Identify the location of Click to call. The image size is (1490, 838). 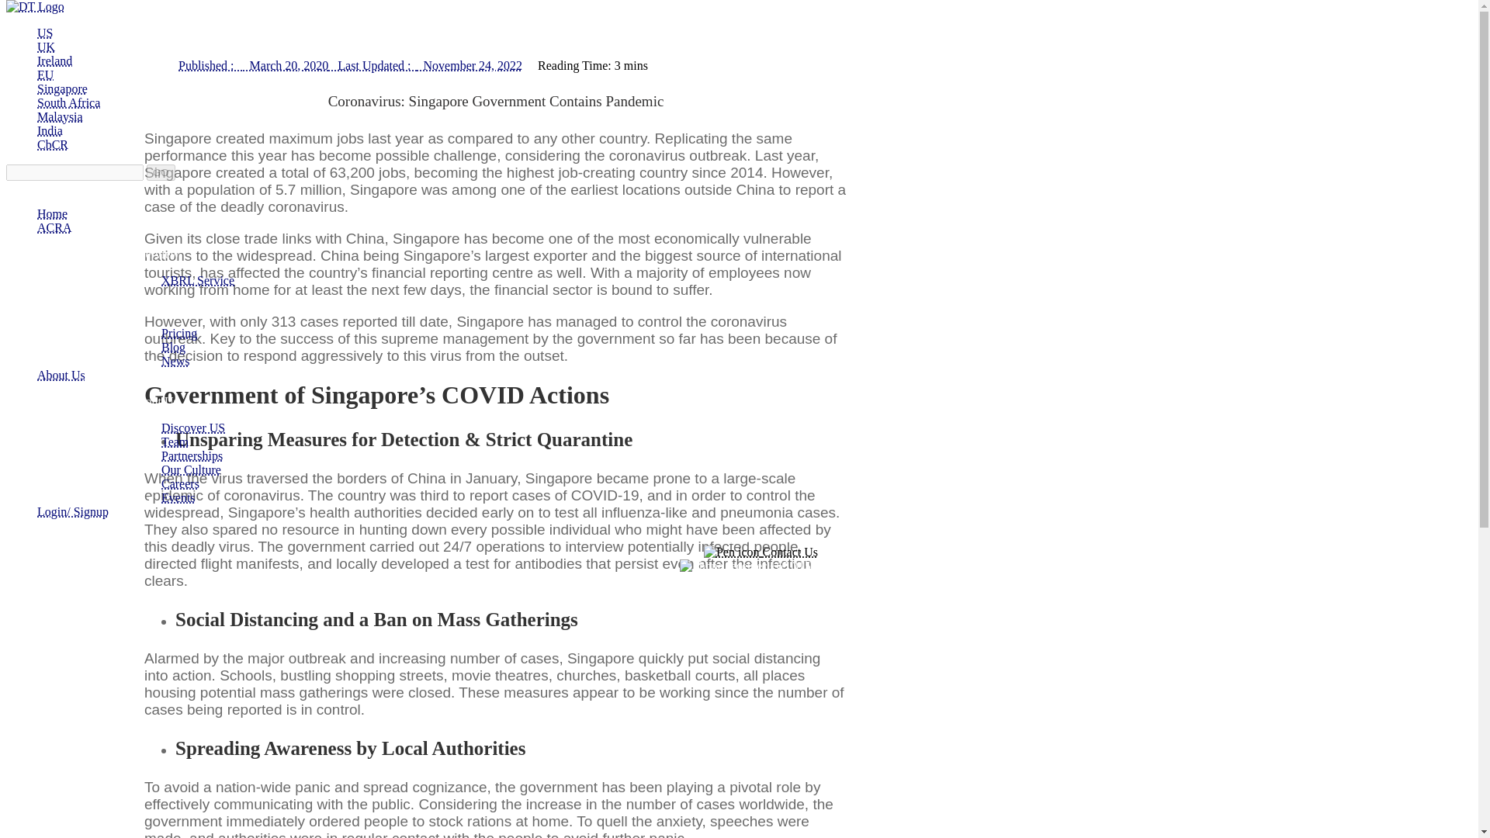
(761, 566).